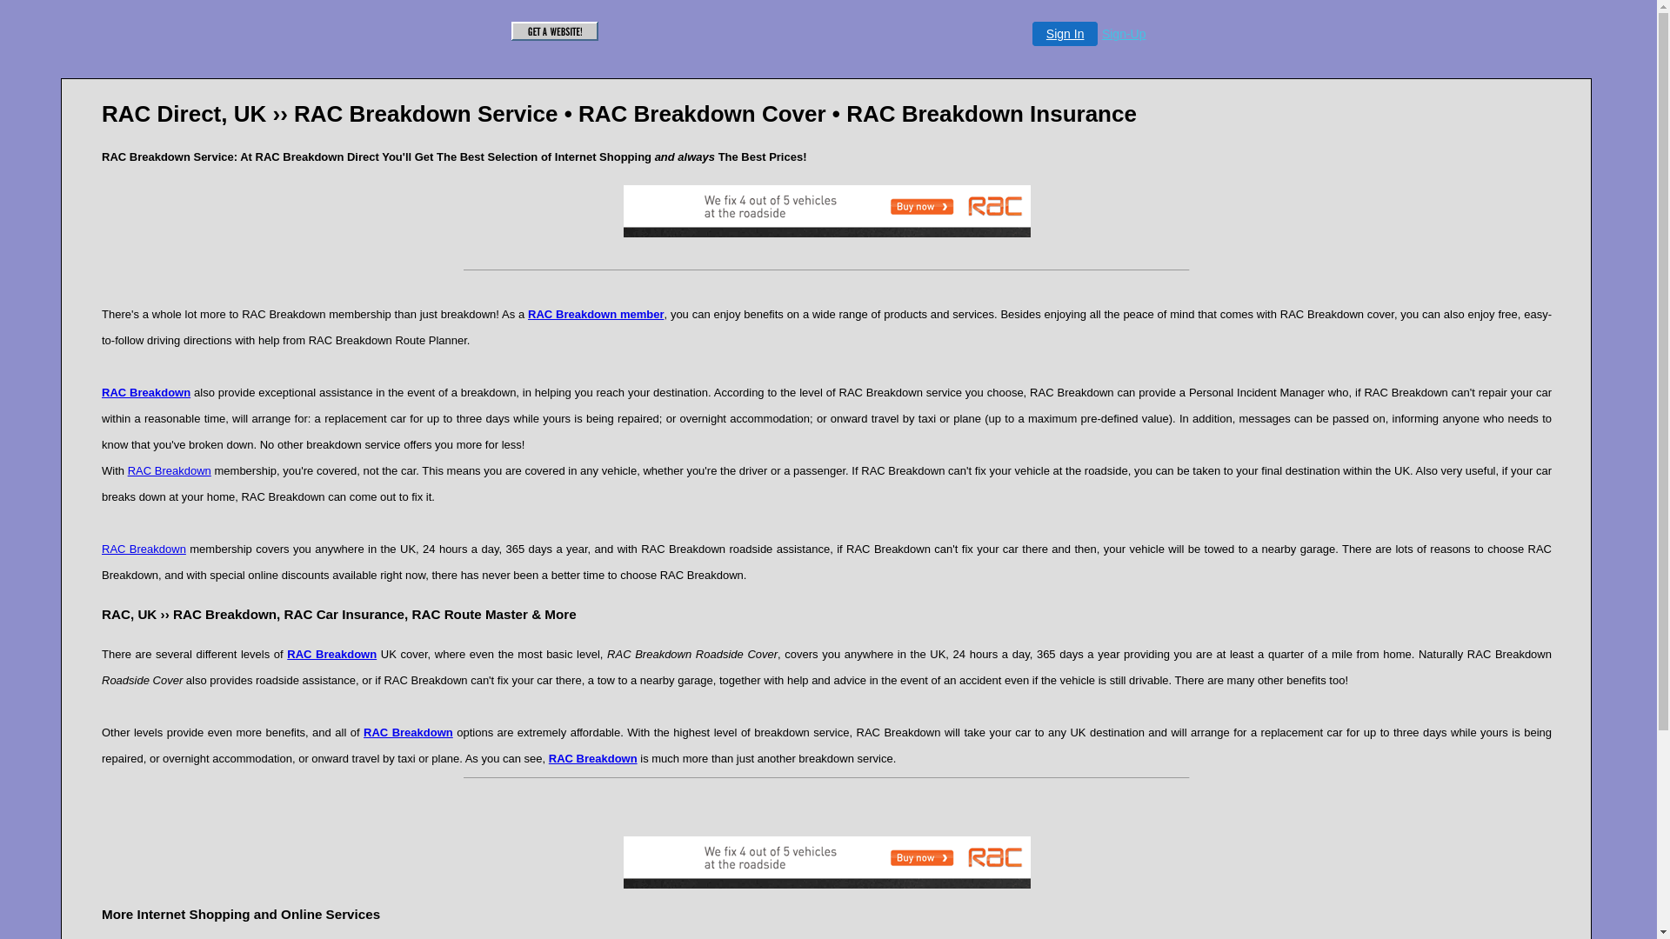 Image resolution: width=1670 pixels, height=939 pixels. Describe the element at coordinates (170, 469) in the screenshot. I see `RAC Breakdown` at that location.